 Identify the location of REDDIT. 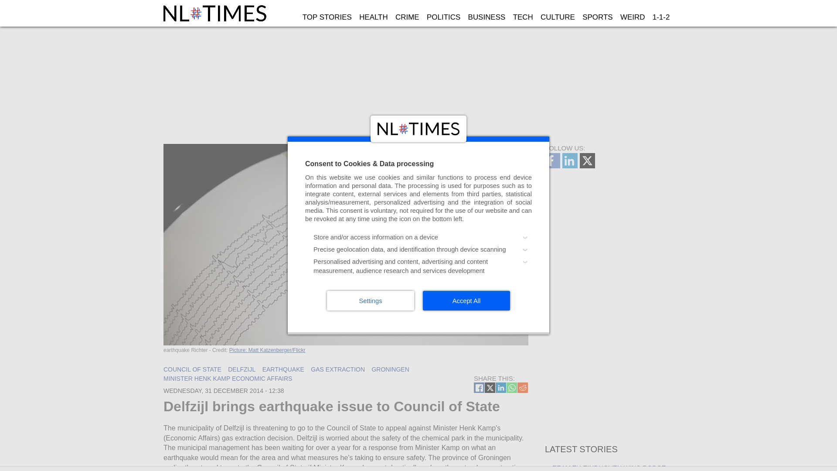
(522, 387).